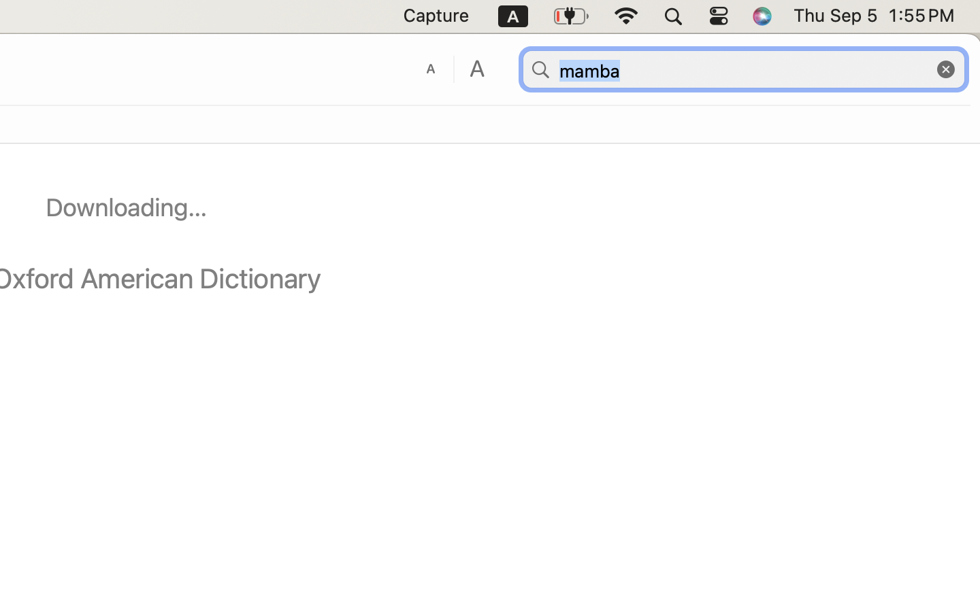 Image resolution: width=980 pixels, height=612 pixels. I want to click on mamba, so click(744, 70).